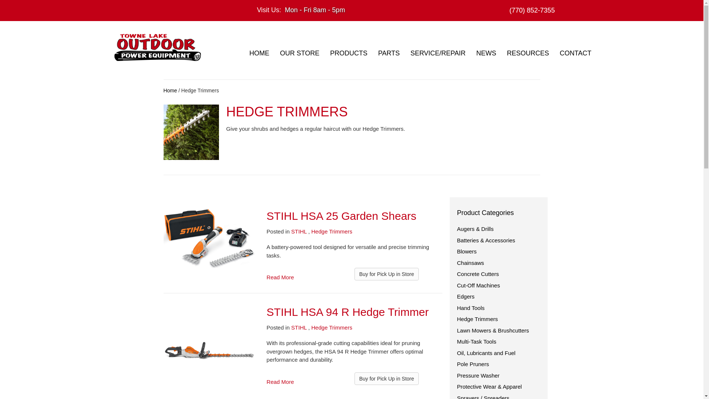  Describe the element at coordinates (388, 53) in the screenshot. I see `PARTS` at that location.